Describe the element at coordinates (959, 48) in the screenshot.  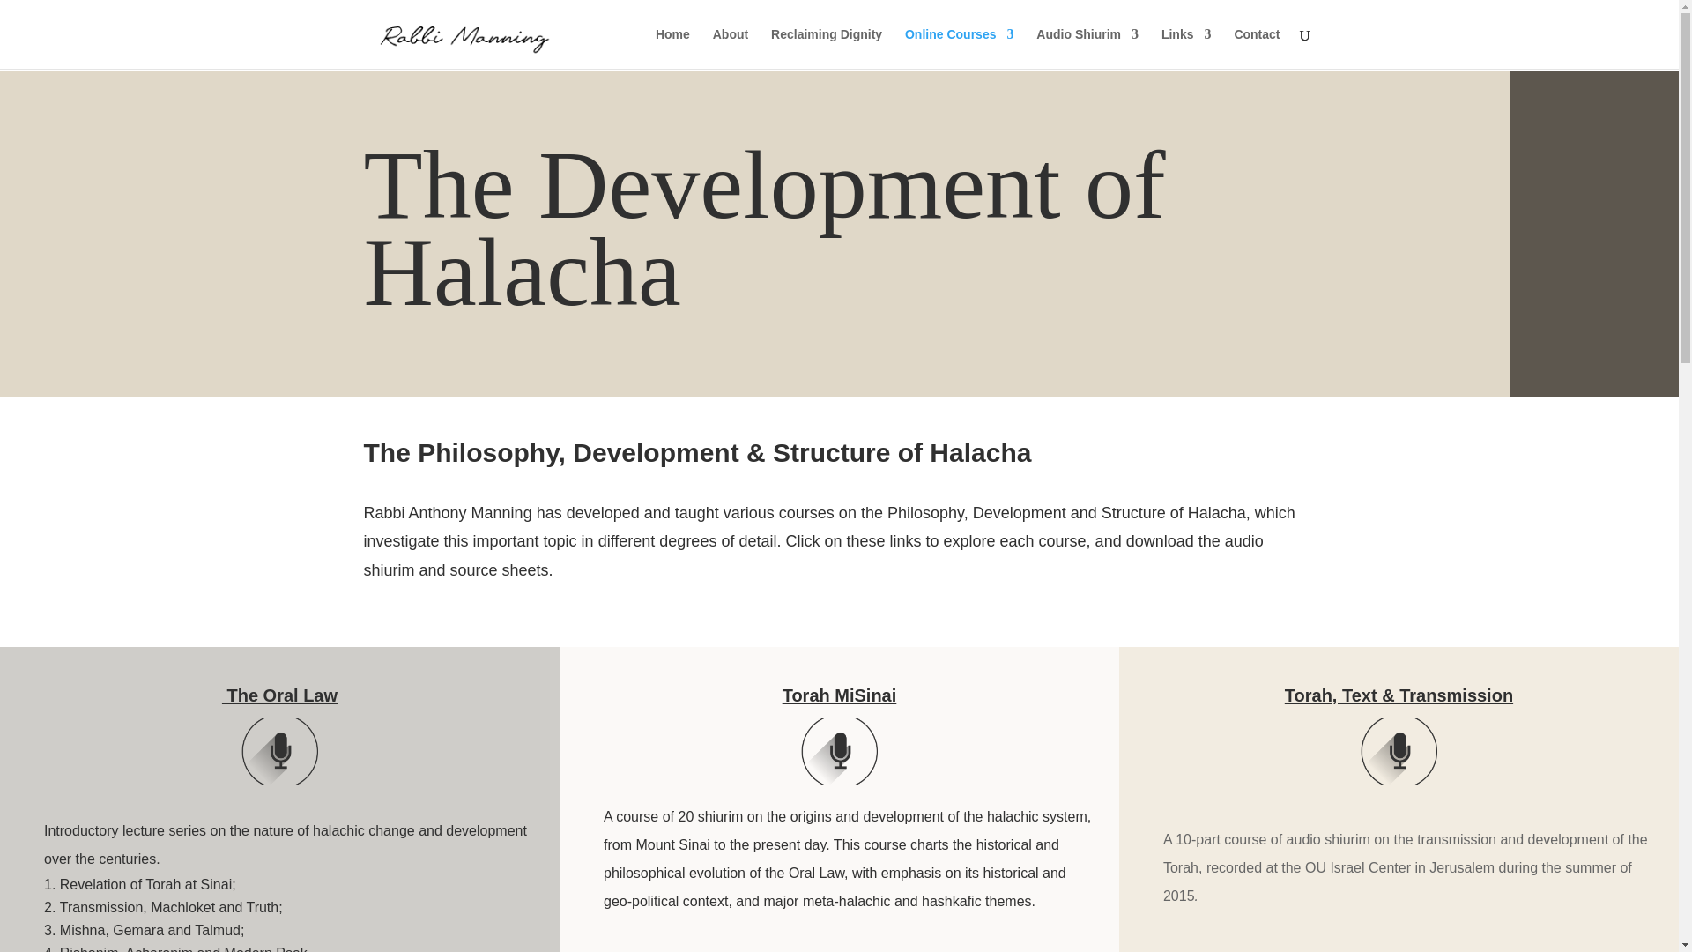
I see `Online Courses` at that location.